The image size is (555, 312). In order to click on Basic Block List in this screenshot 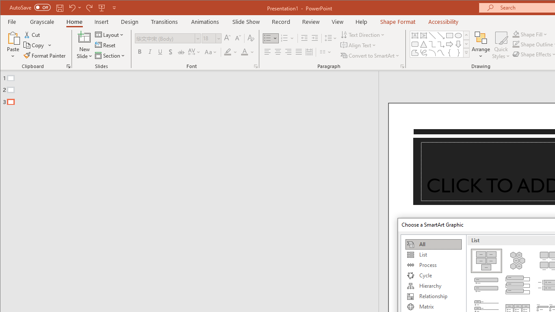, I will do `click(486, 261)`.